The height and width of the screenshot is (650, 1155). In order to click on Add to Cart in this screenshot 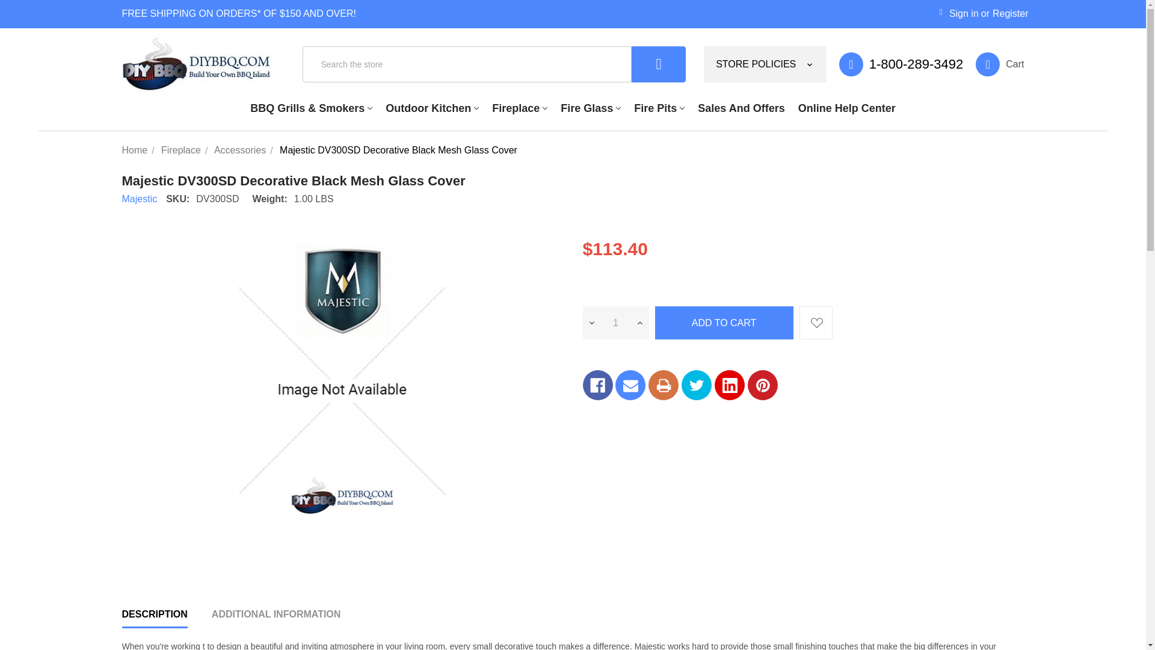, I will do `click(723, 323)`.